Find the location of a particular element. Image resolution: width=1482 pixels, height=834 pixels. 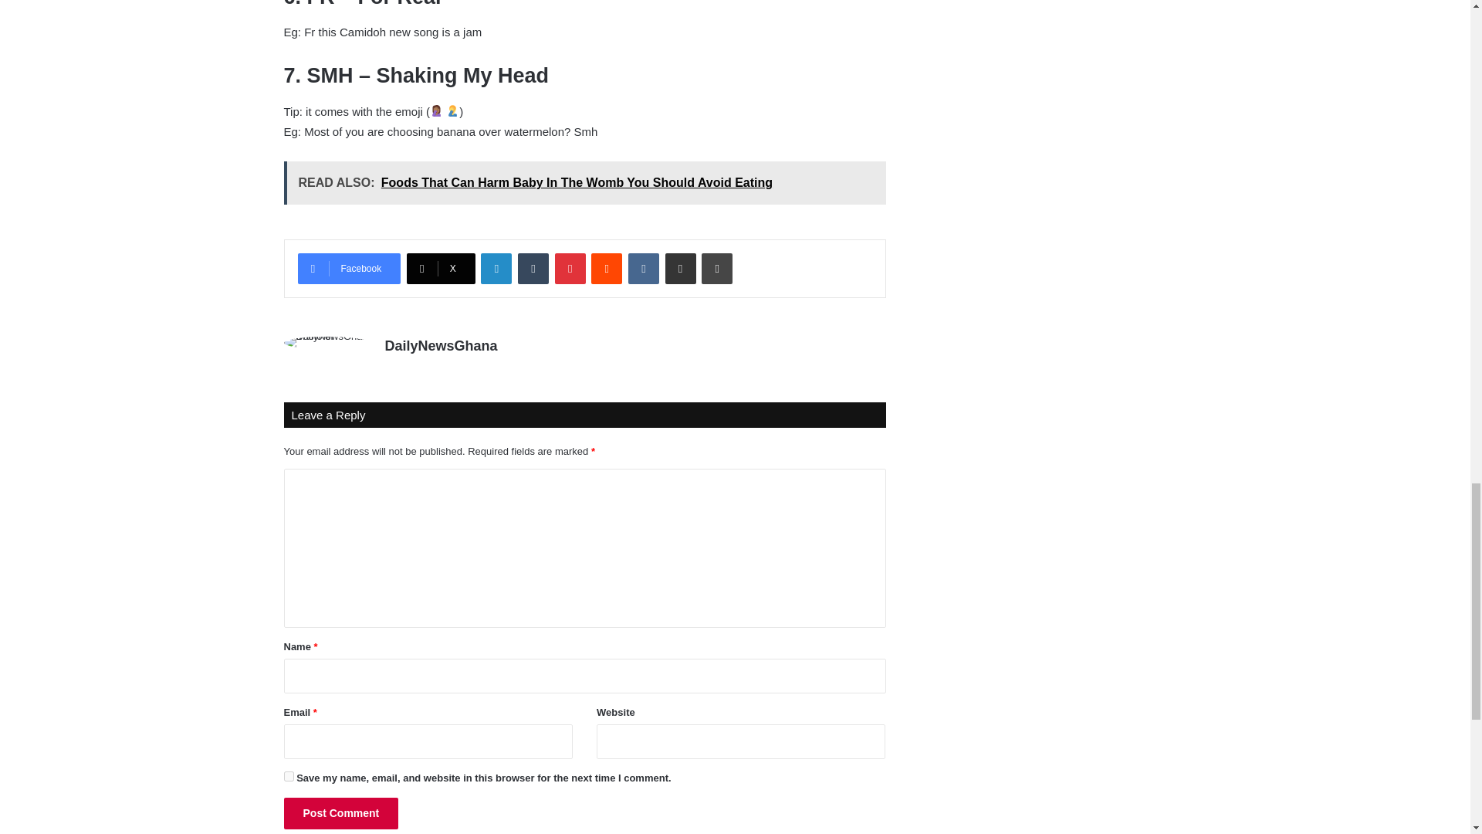

yes is located at coordinates (289, 776).